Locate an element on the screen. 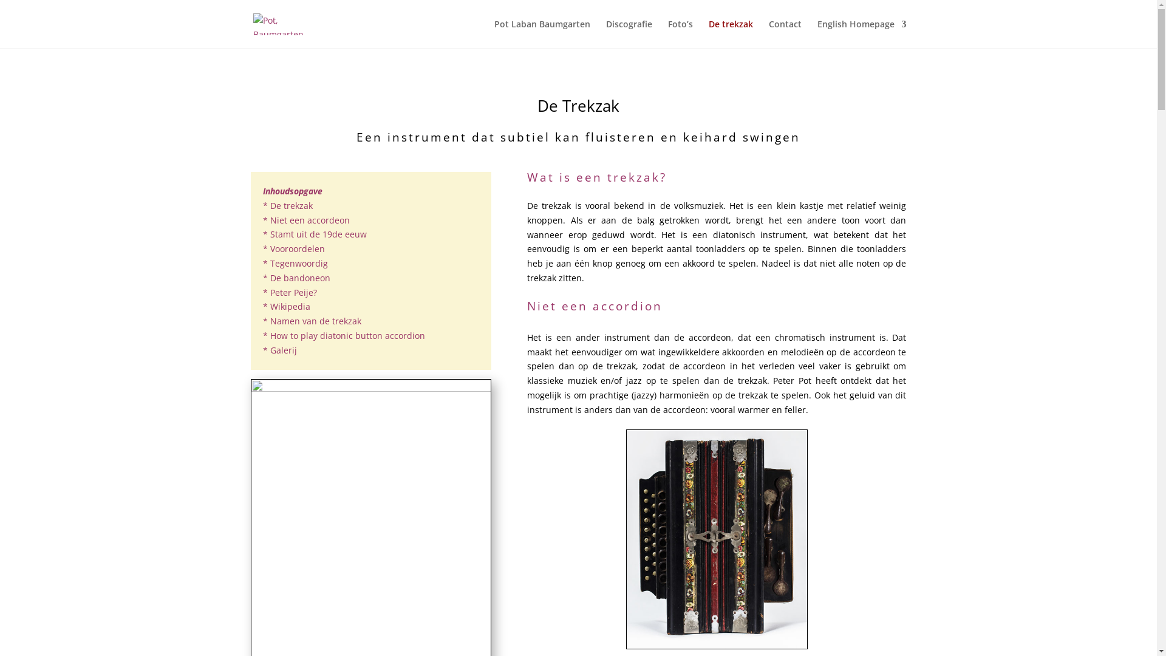  * Peter Peije? is located at coordinates (289, 293).